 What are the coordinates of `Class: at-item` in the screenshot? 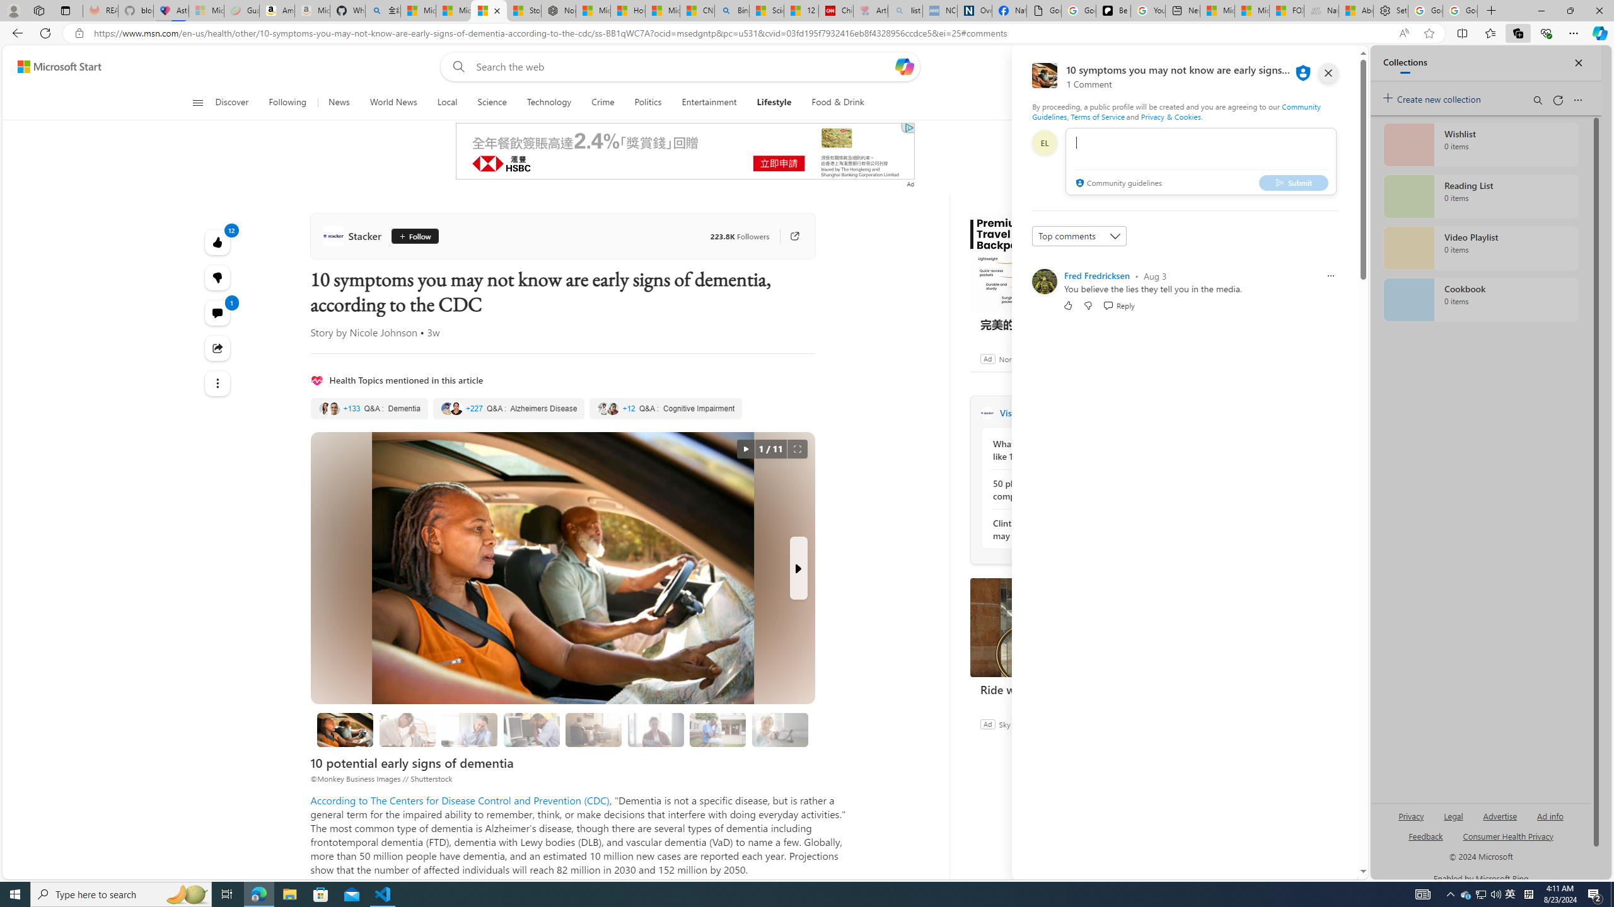 It's located at (218, 383).